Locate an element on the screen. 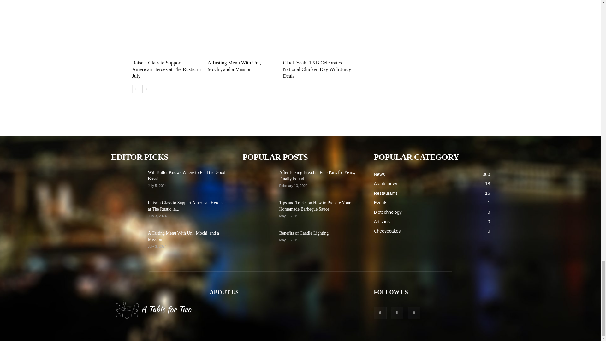  MORE FROM AUTHOR is located at coordinates (232, 1).